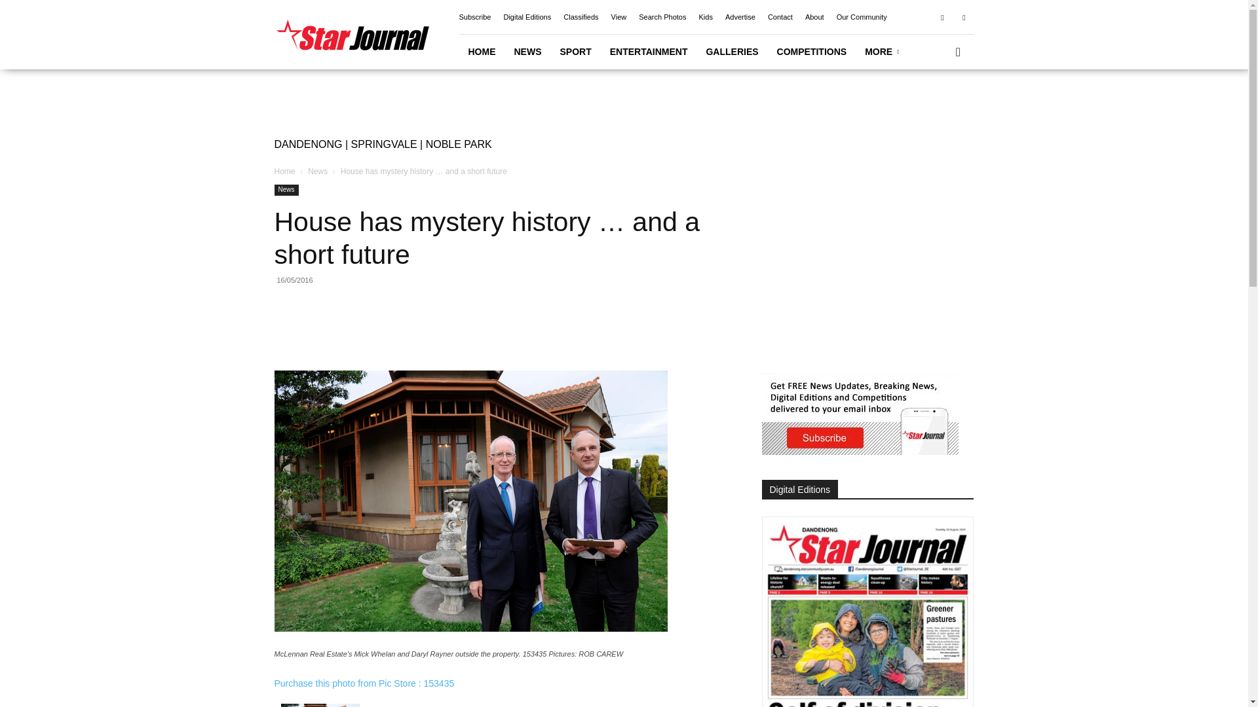 The image size is (1258, 707). Describe the element at coordinates (705, 17) in the screenshot. I see `Kids` at that location.